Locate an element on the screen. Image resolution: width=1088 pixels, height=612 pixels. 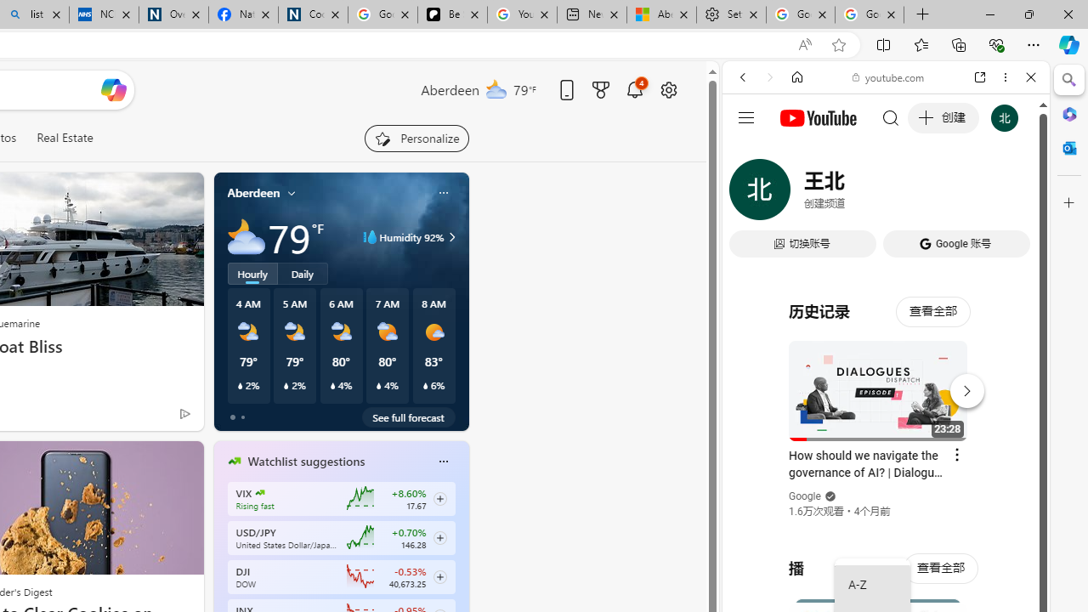
Class: icon-img is located at coordinates (443, 461).